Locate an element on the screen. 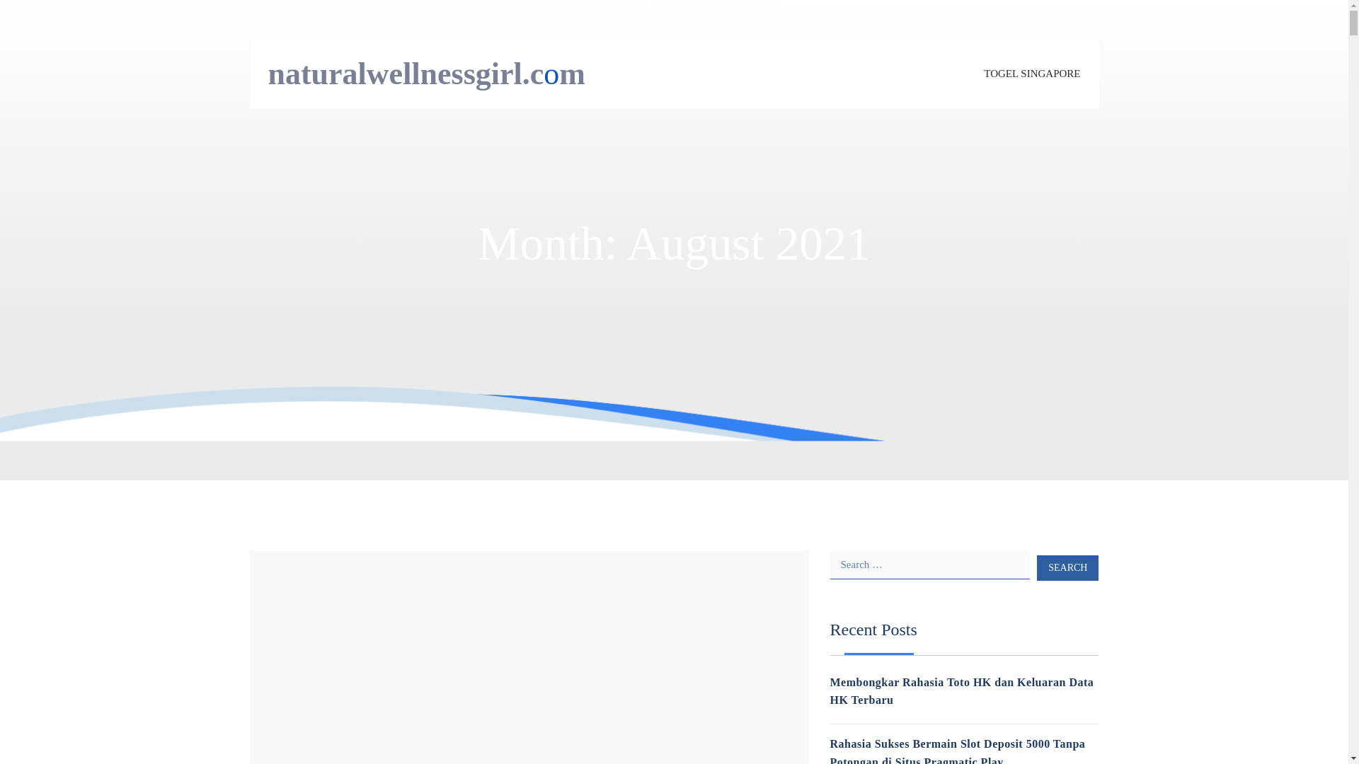 The image size is (1359, 764). 31 AUGUST 2021 is located at coordinates (286, 607).